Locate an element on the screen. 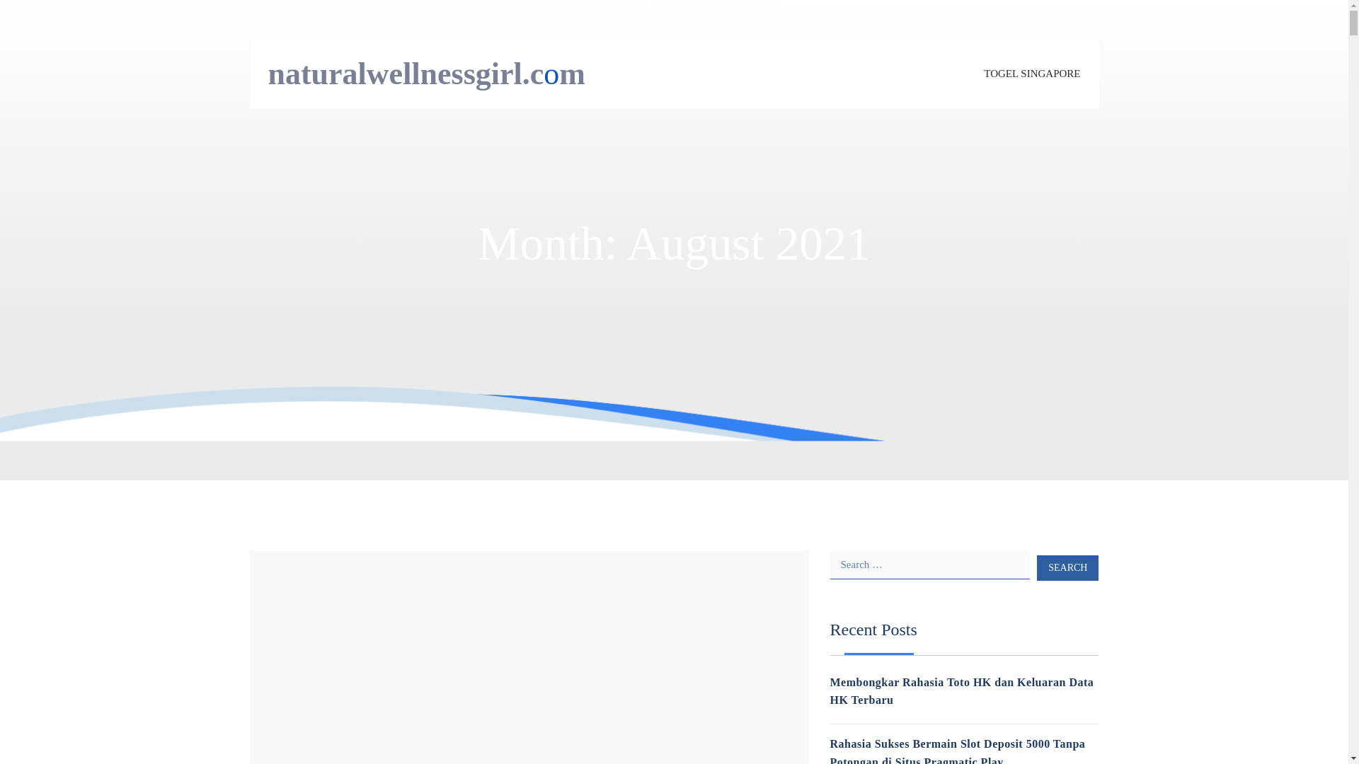 The image size is (1359, 764). 31 AUGUST 2021 is located at coordinates (286, 607).